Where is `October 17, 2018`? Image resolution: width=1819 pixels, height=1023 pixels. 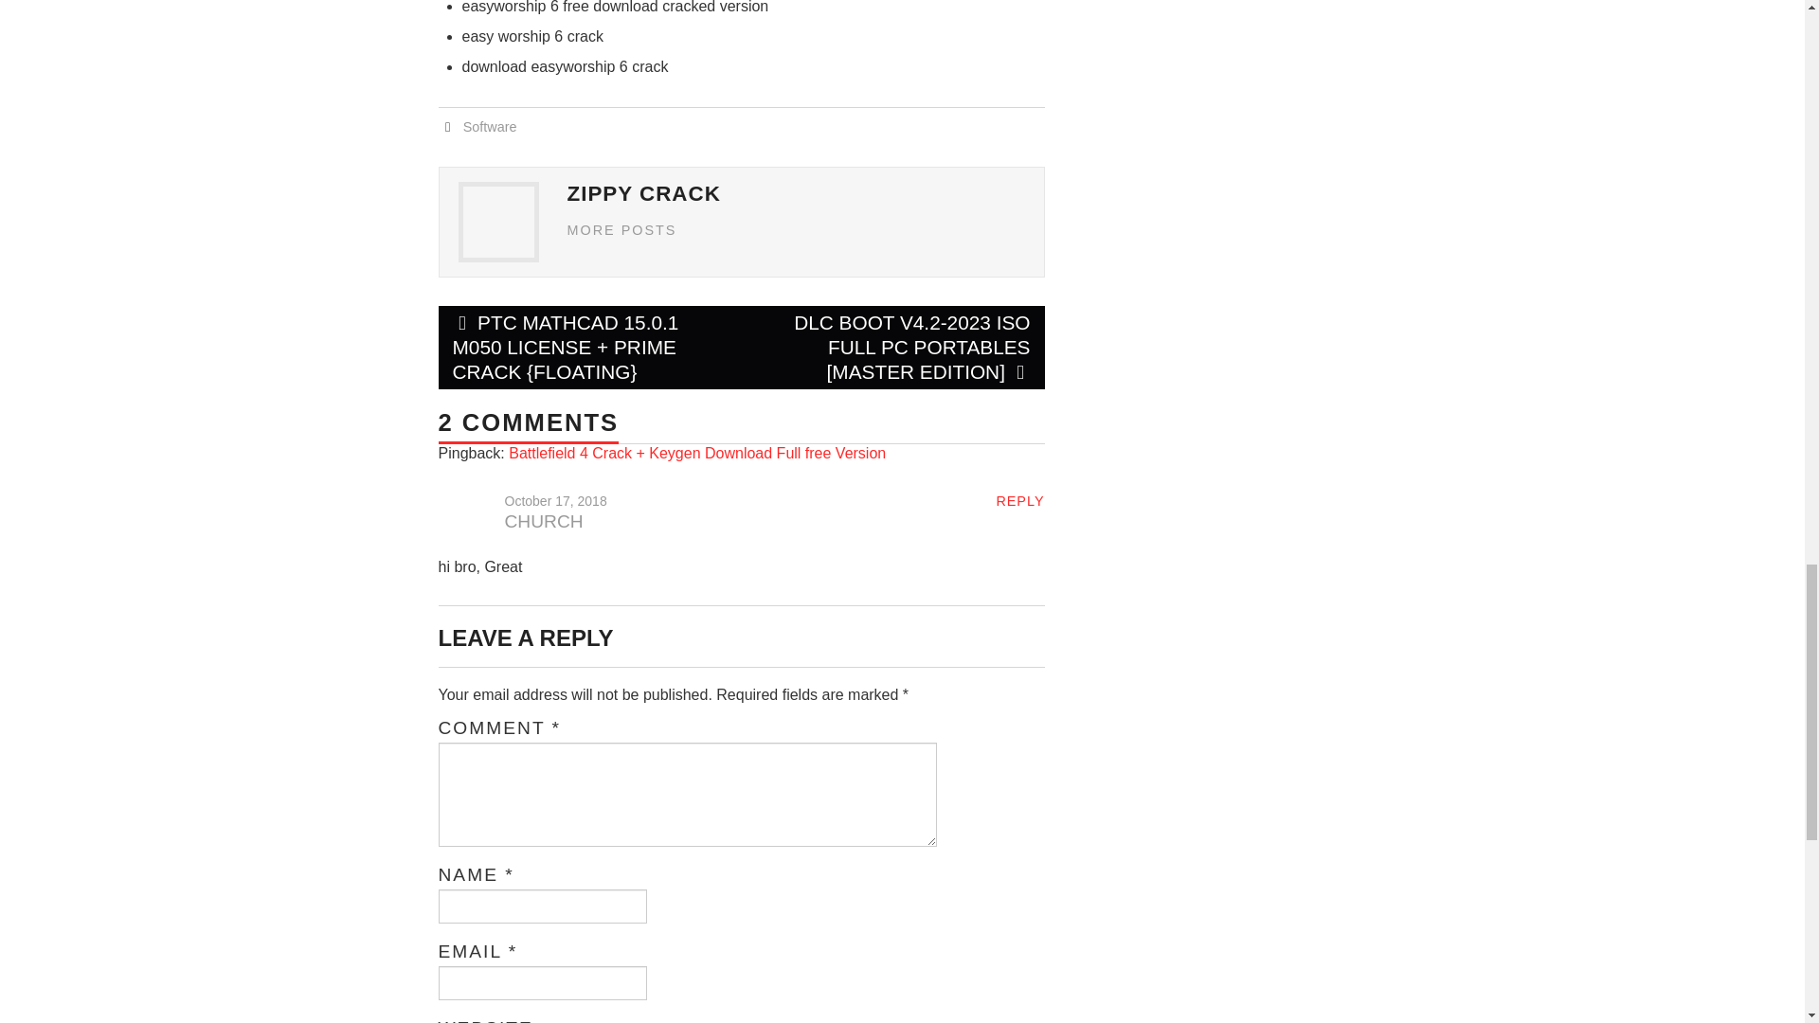
October 17, 2018 is located at coordinates (554, 500).